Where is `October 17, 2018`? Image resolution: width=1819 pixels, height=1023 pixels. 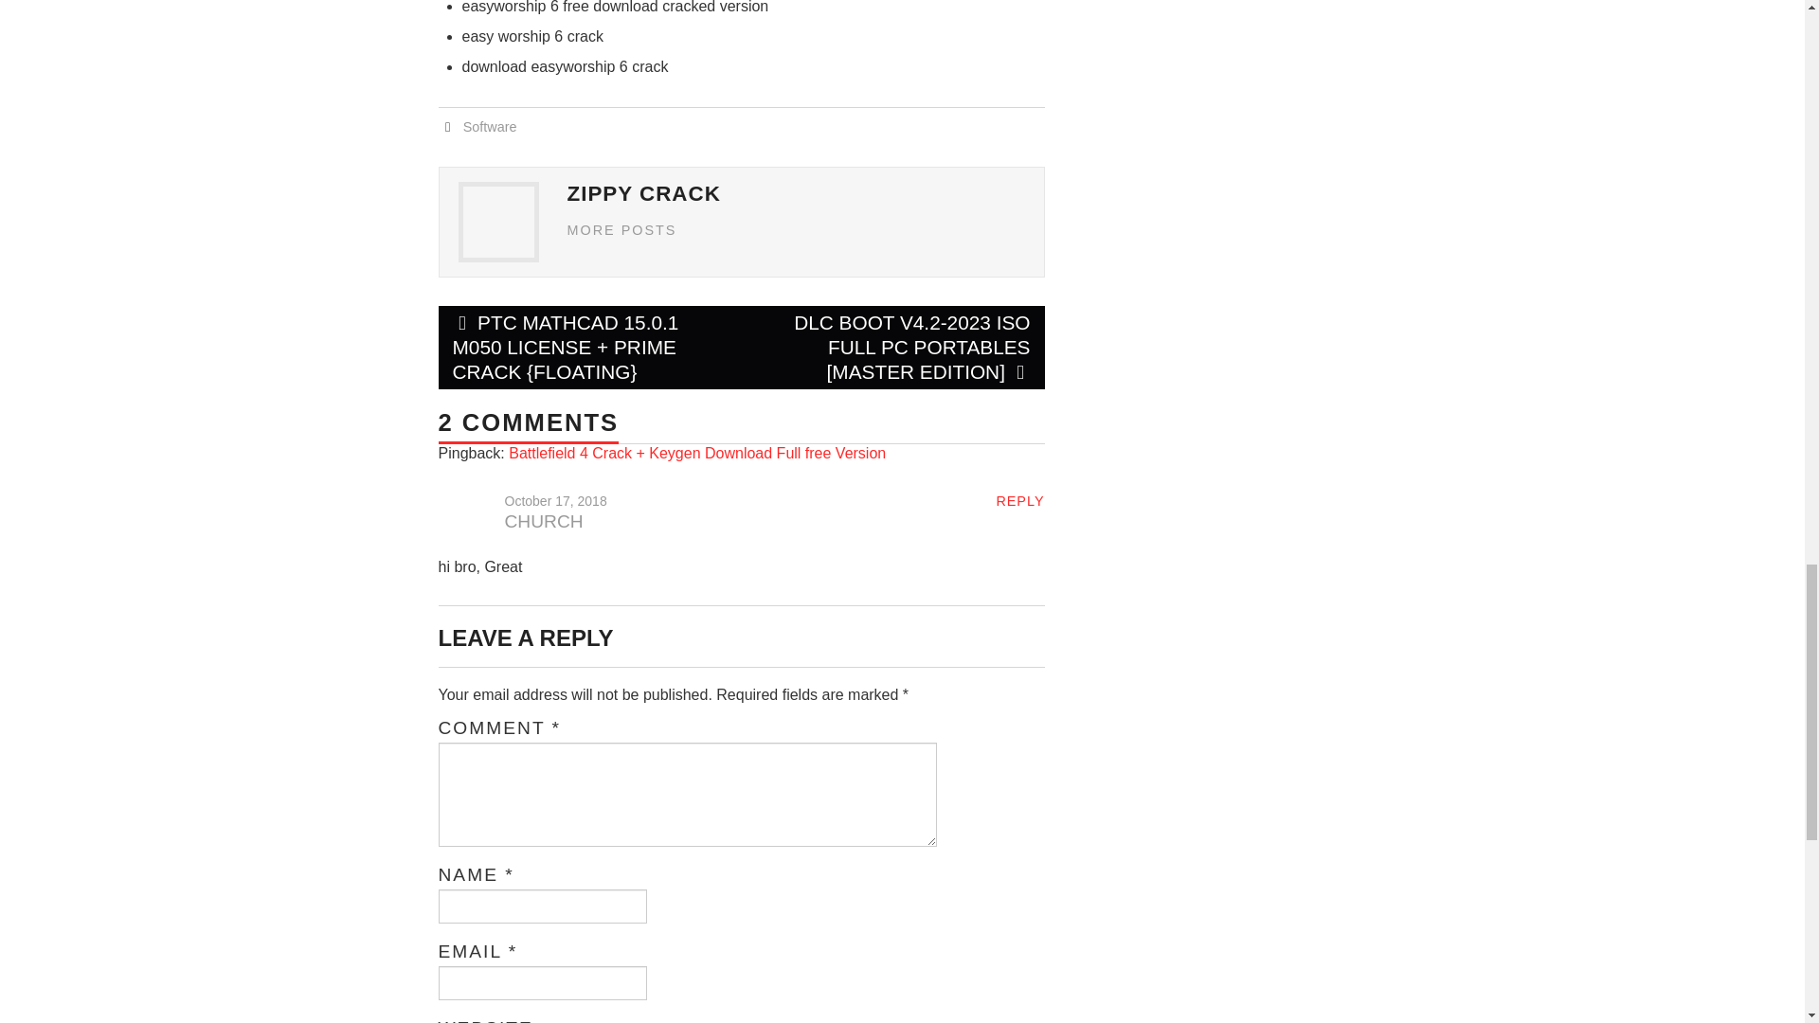
October 17, 2018 is located at coordinates (554, 500).